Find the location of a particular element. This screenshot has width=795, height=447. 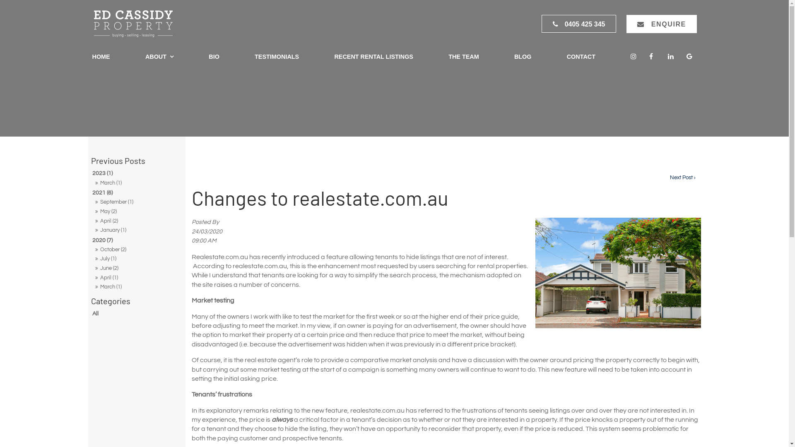

2023 (1) is located at coordinates (137, 173).